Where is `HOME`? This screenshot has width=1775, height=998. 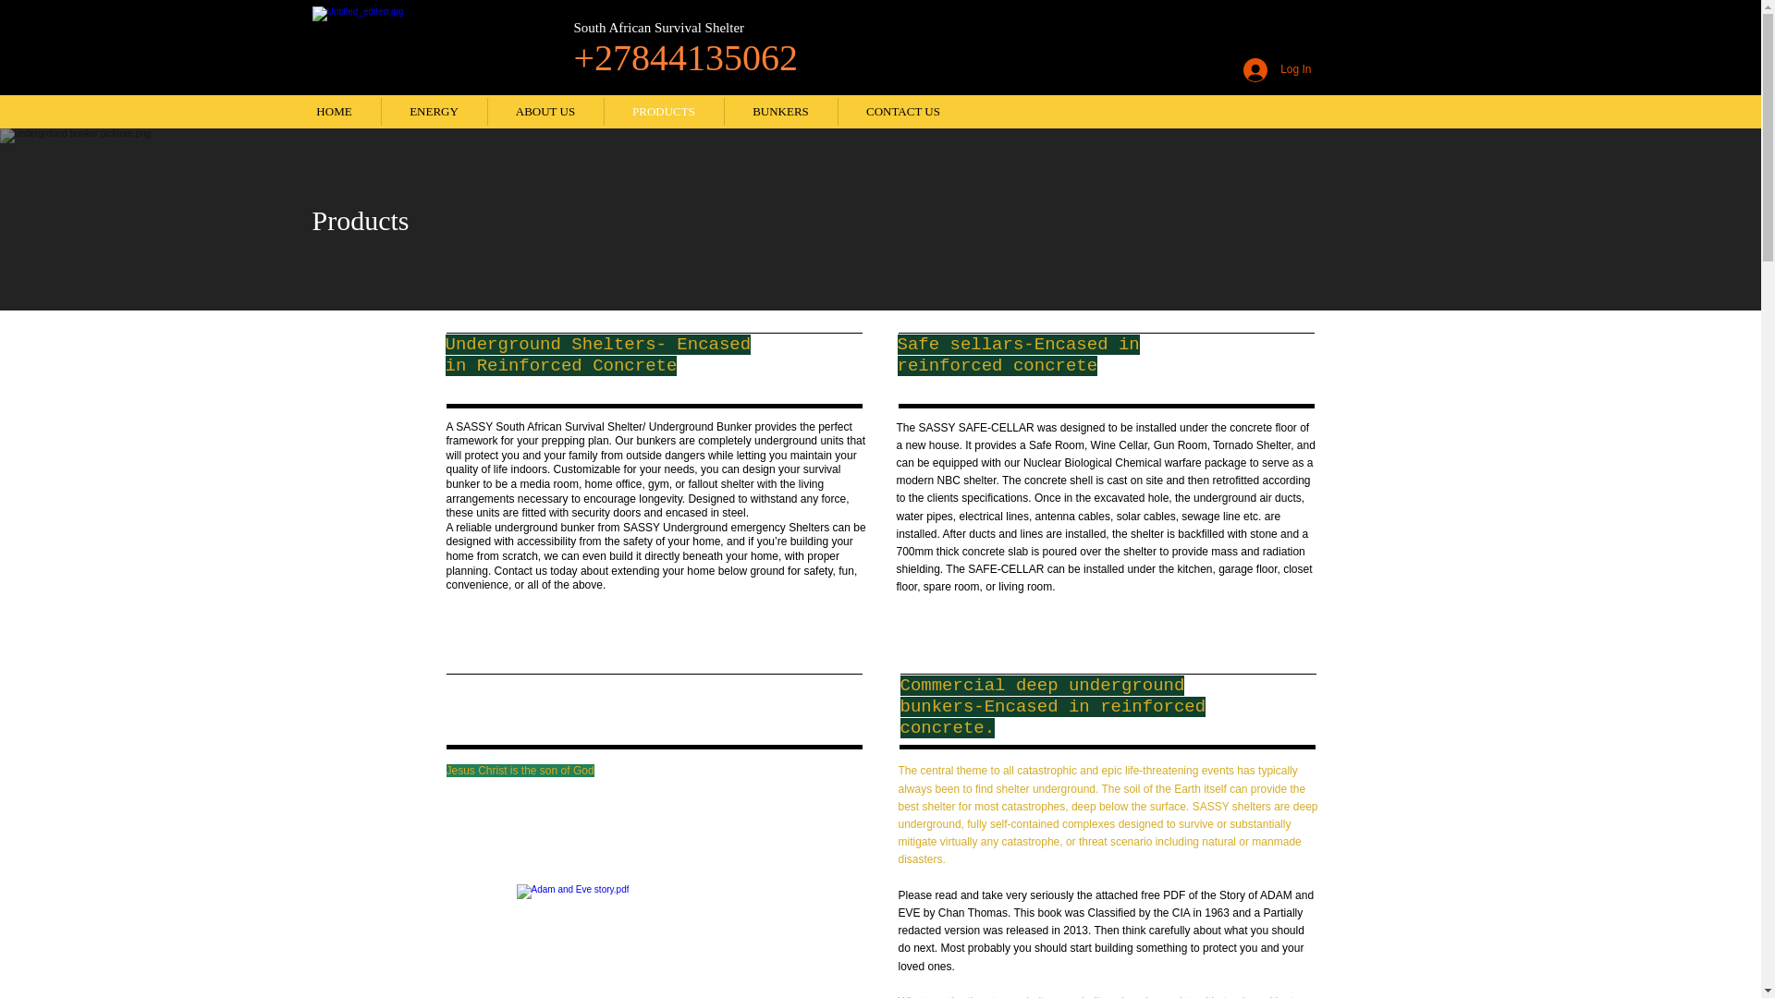 HOME is located at coordinates (335, 111).